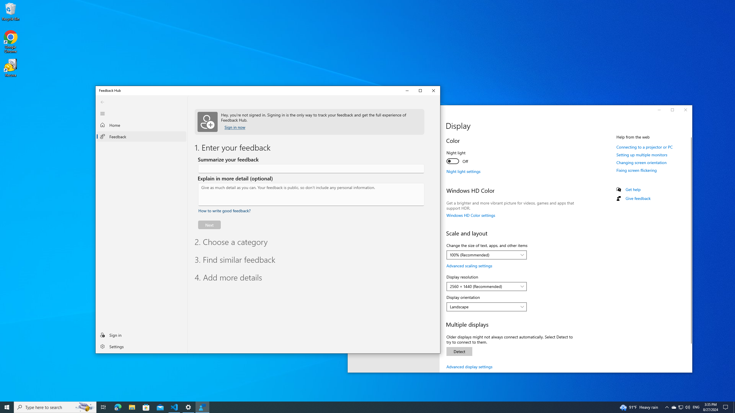  I want to click on Back, so click(102, 102).